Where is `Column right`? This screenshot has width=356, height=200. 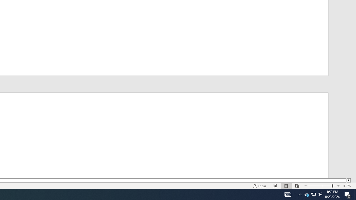
Column right is located at coordinates (349, 180).